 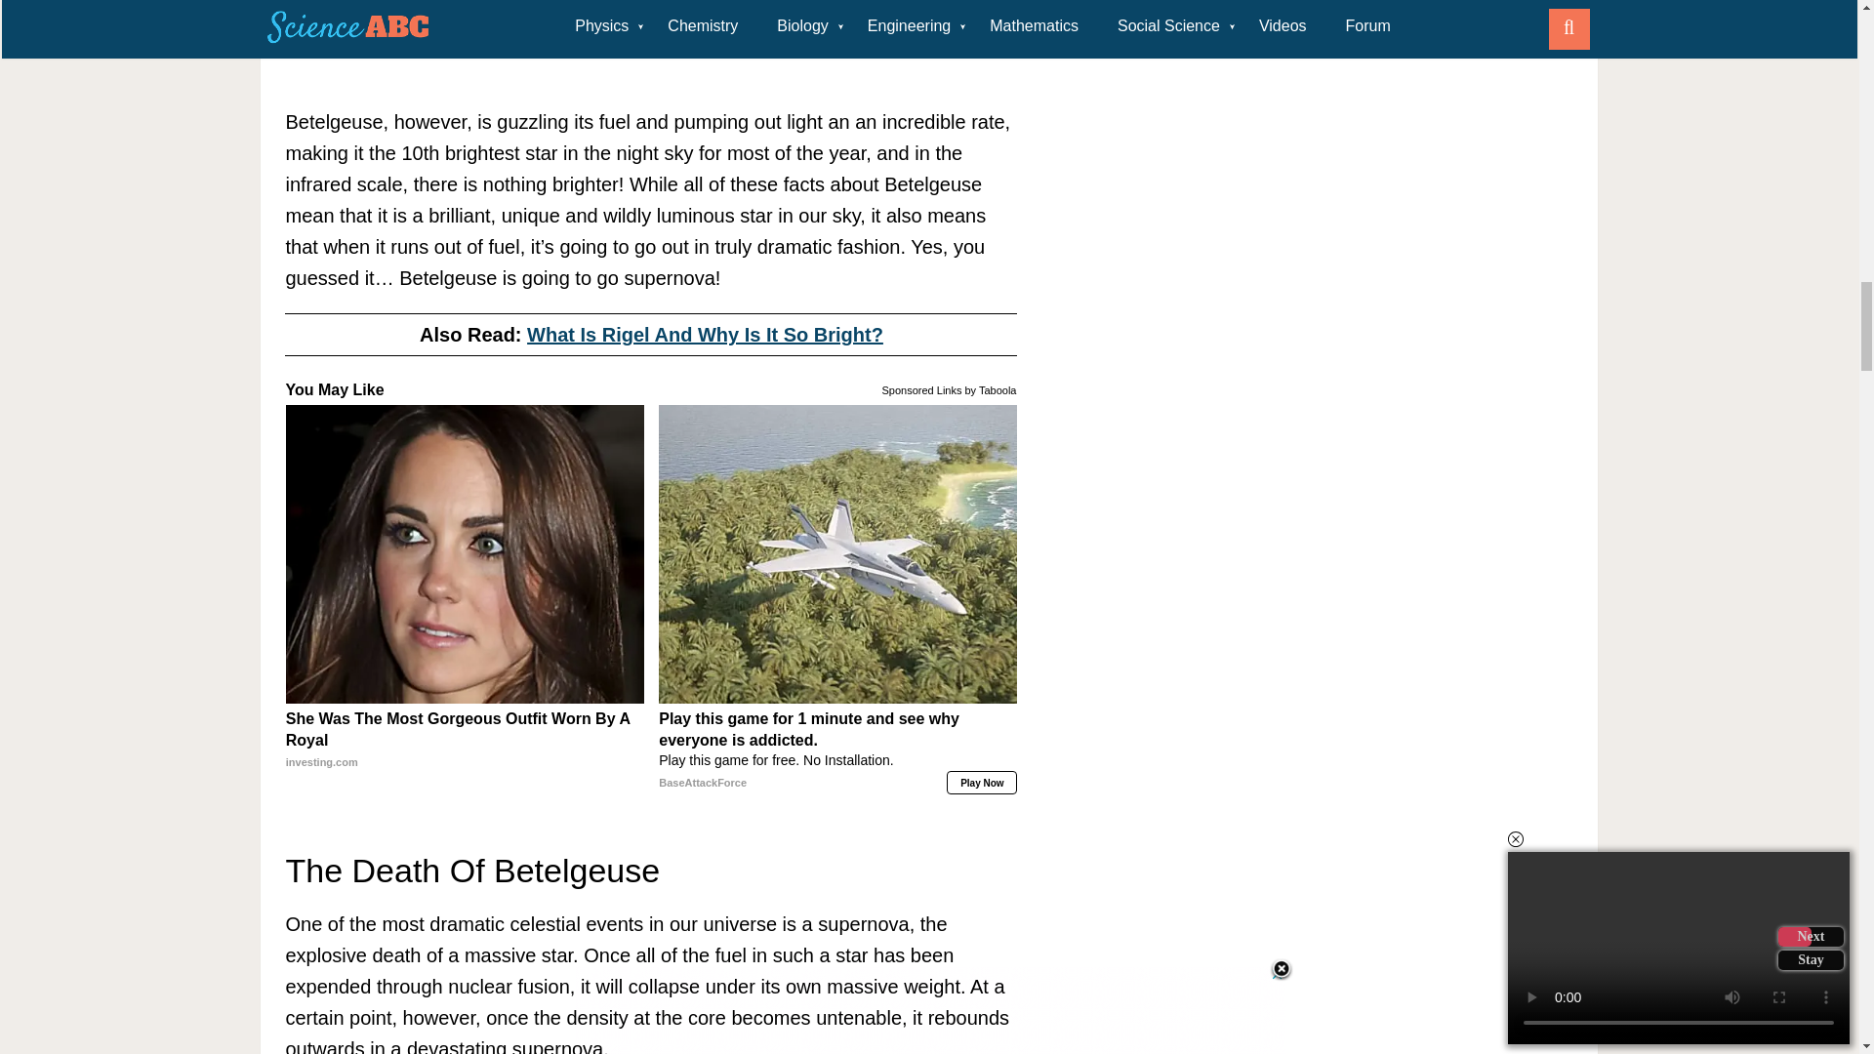 I want to click on What Is Rigel And Why Is It So Bright?, so click(x=705, y=334).